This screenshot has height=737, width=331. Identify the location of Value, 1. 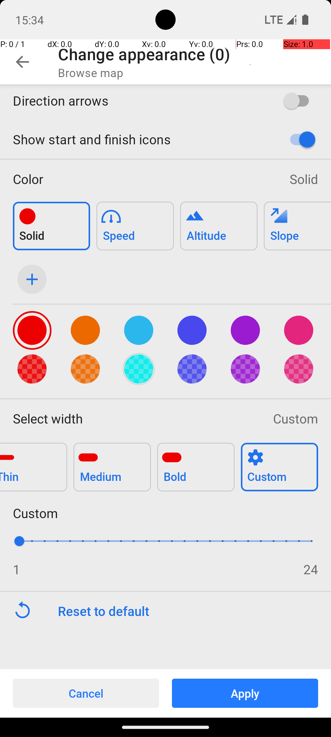
(26, 541).